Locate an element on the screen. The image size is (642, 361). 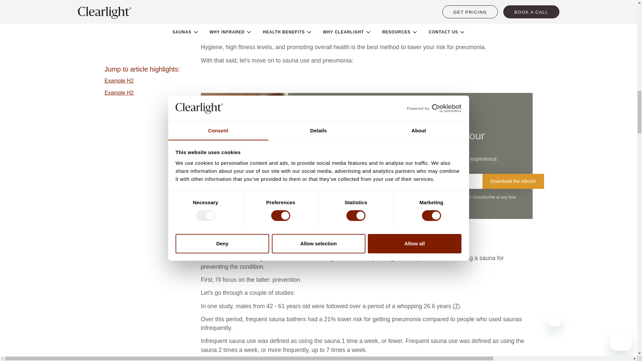
Download the eBook! is located at coordinates (513, 181).